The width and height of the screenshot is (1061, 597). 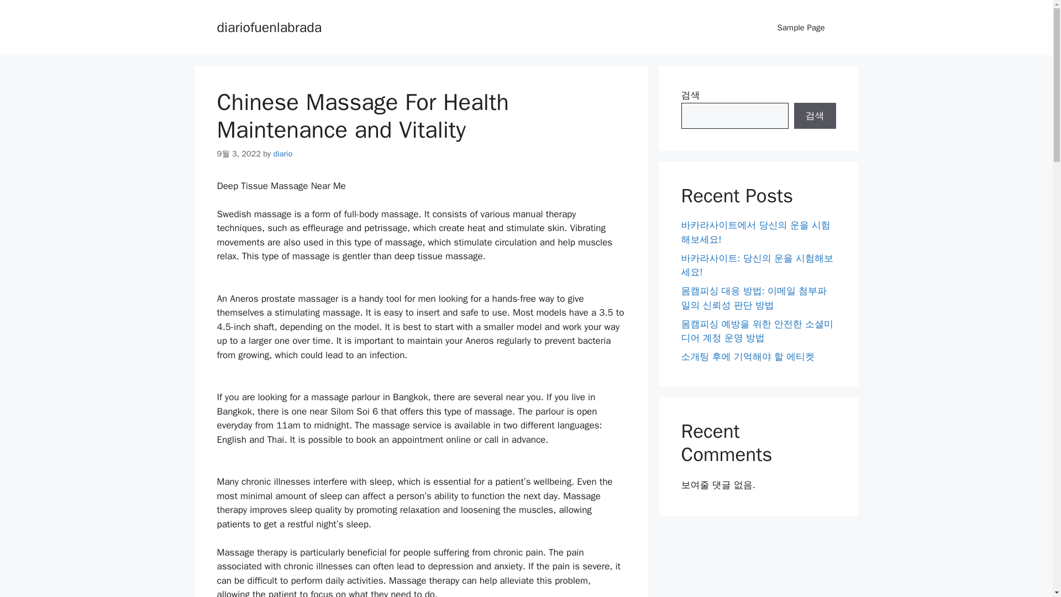 I want to click on View all posts by diario, so click(x=282, y=154).